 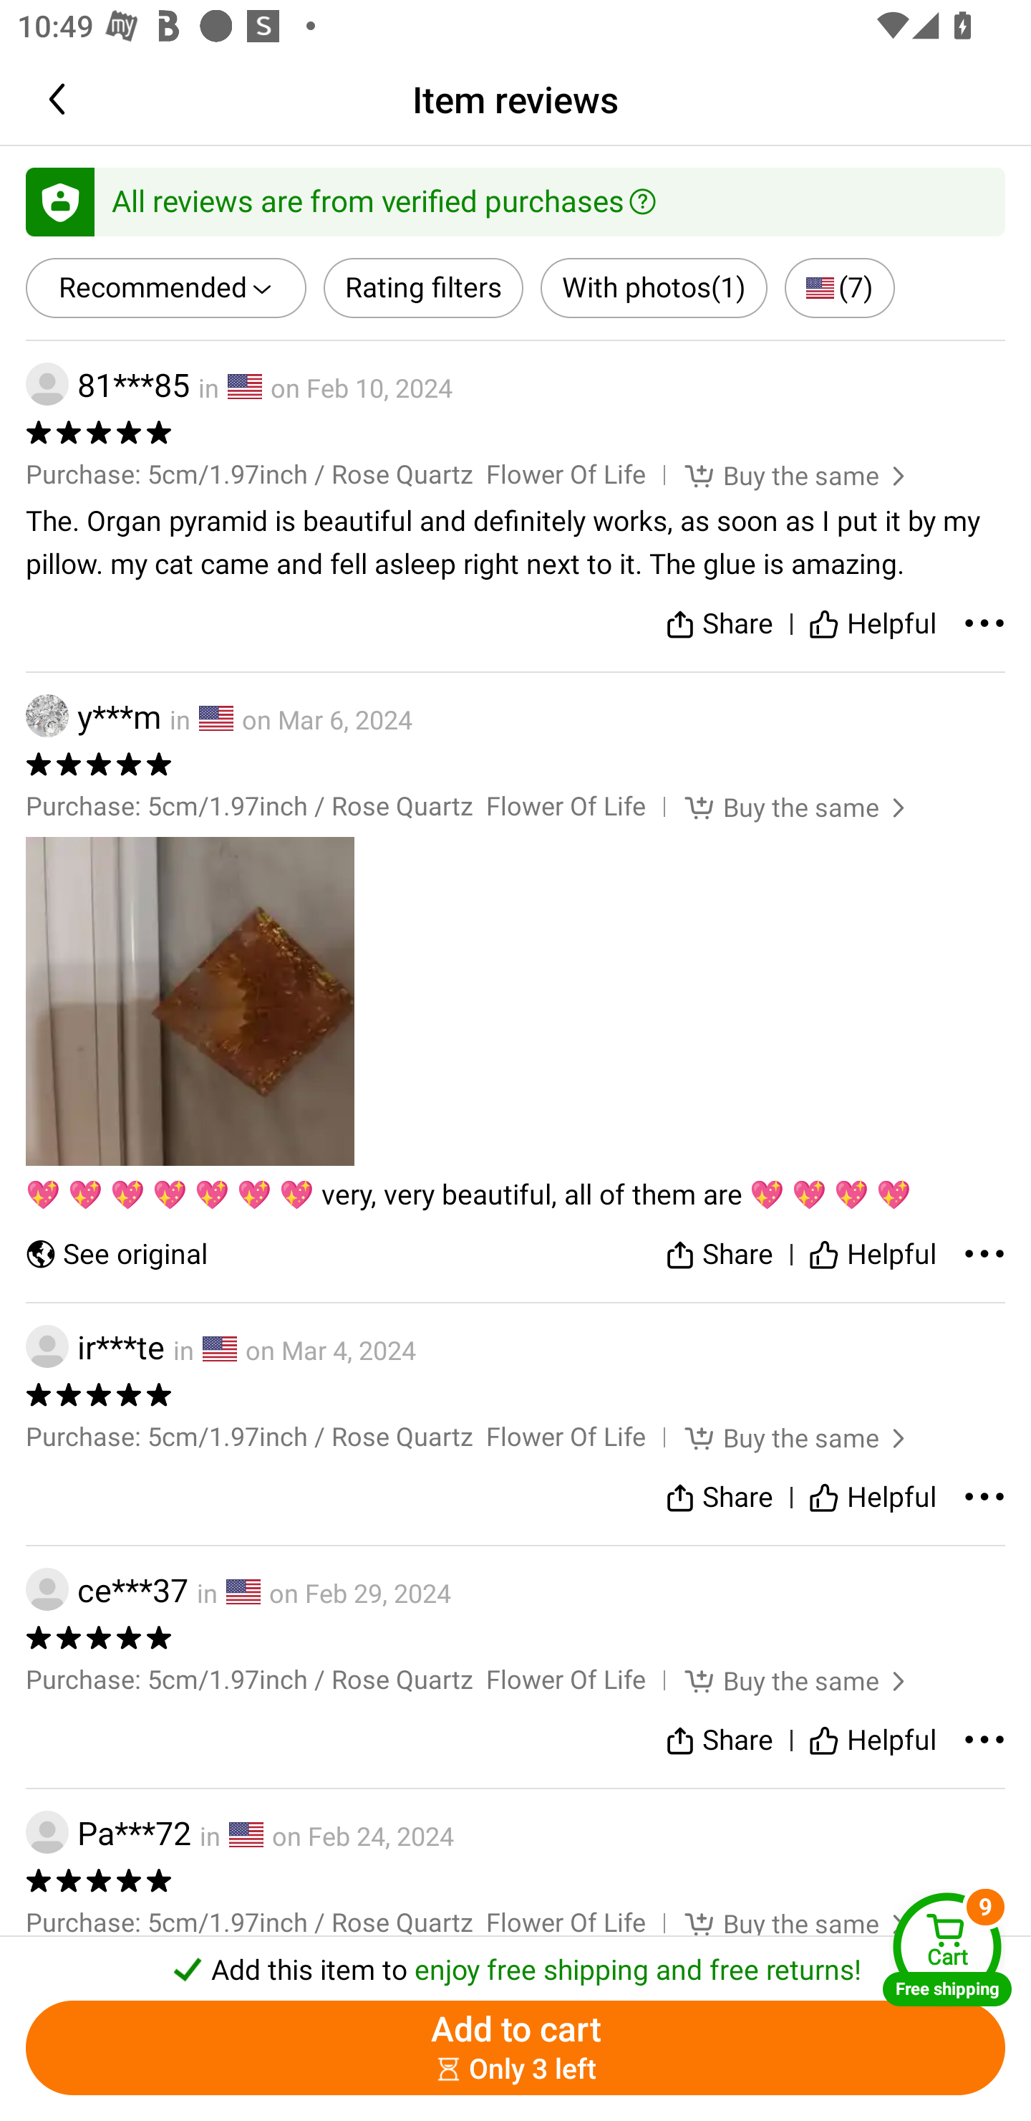 What do you see at coordinates (872, 1254) in the screenshot?
I see `  Helpful` at bounding box center [872, 1254].